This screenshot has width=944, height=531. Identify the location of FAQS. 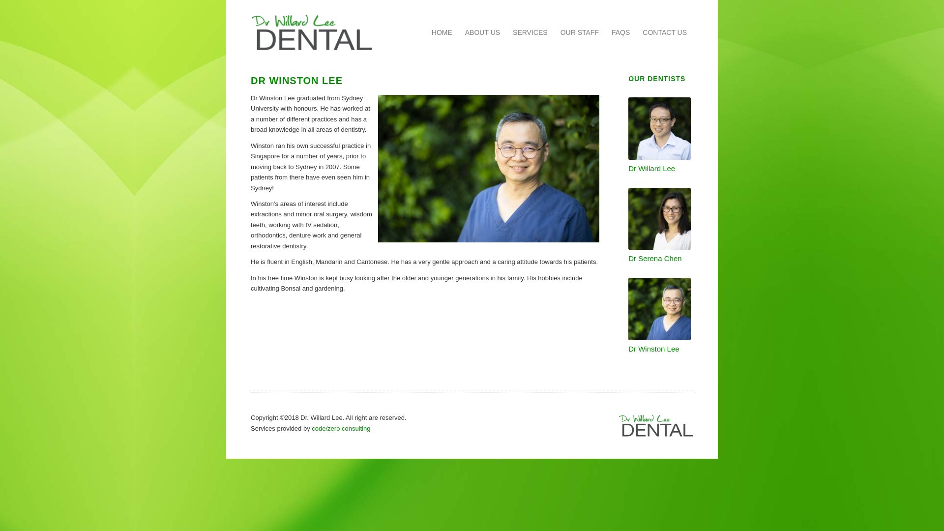
(620, 32).